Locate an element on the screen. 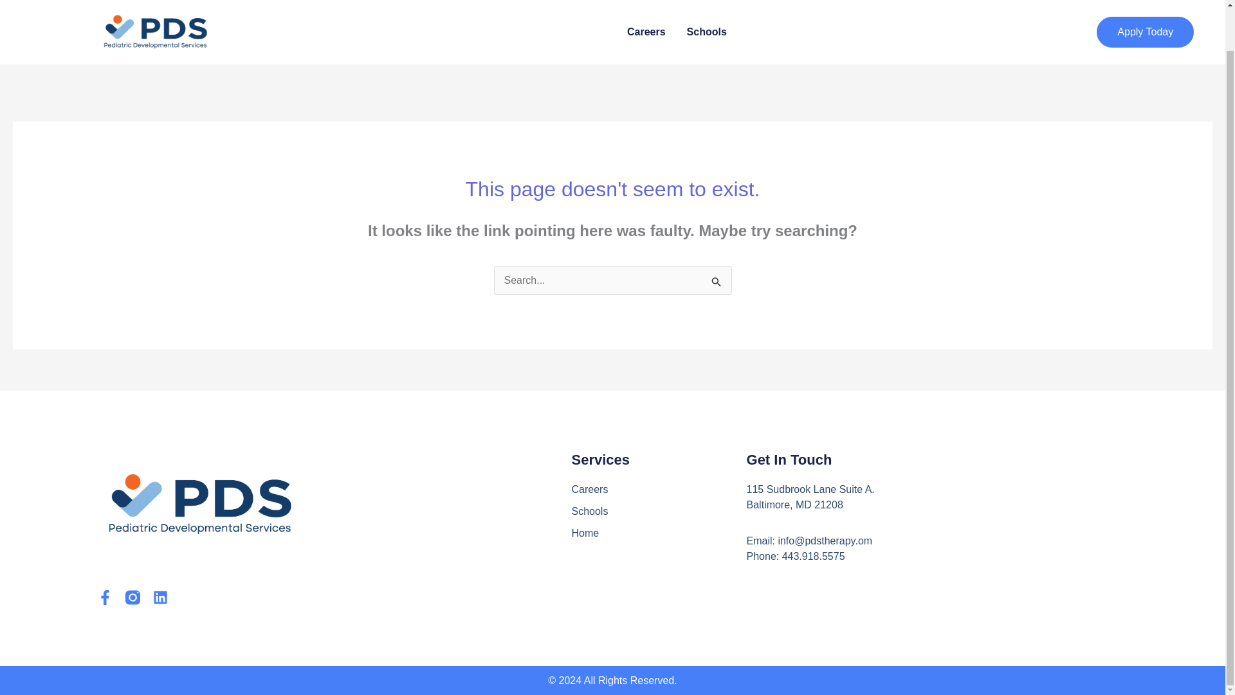 The image size is (1235, 695). Phone: 443.918.5575 is located at coordinates (849, 556).